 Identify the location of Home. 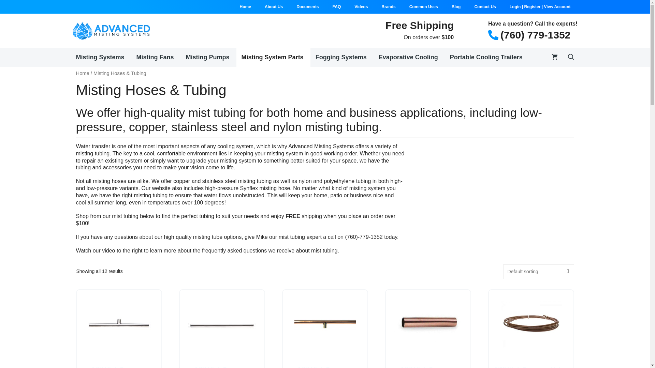
(246, 7).